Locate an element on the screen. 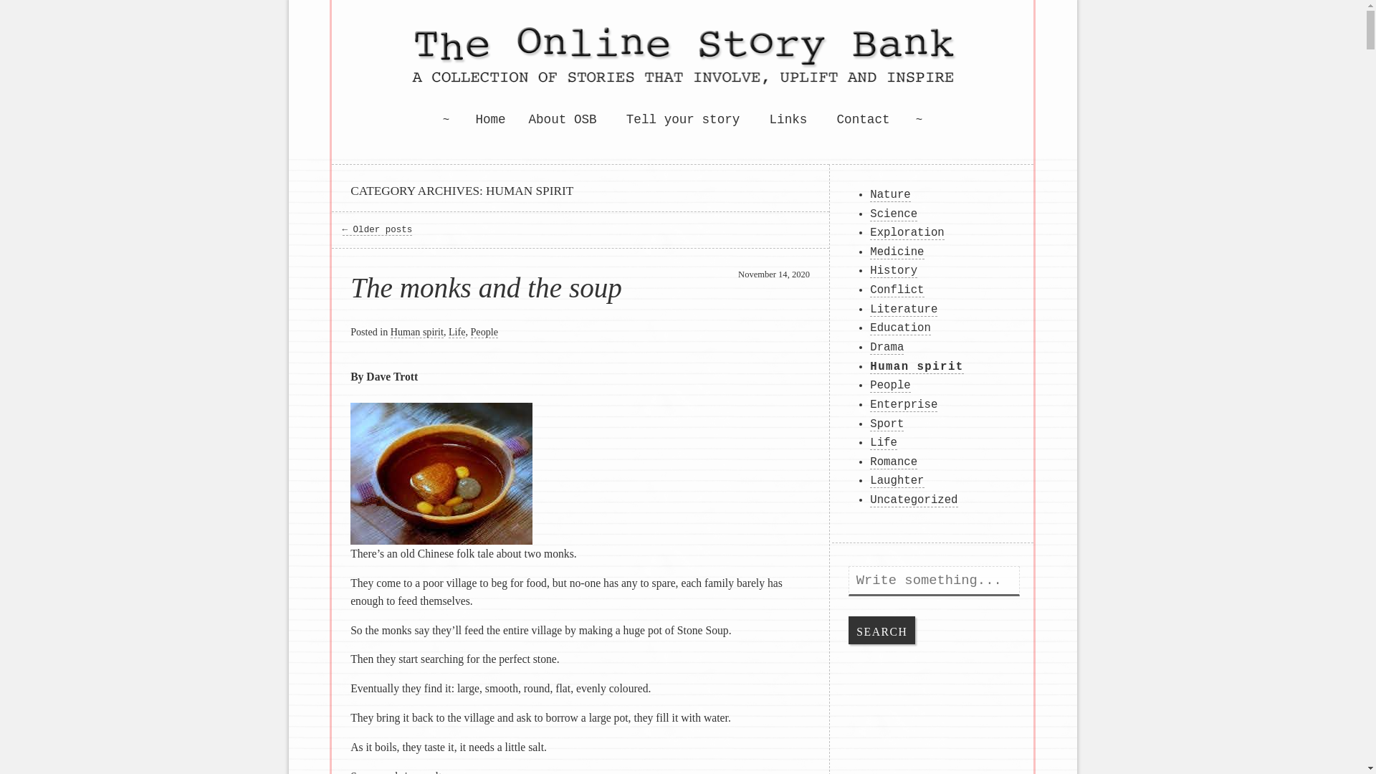 The image size is (1376, 774). About OSB is located at coordinates (562, 119).